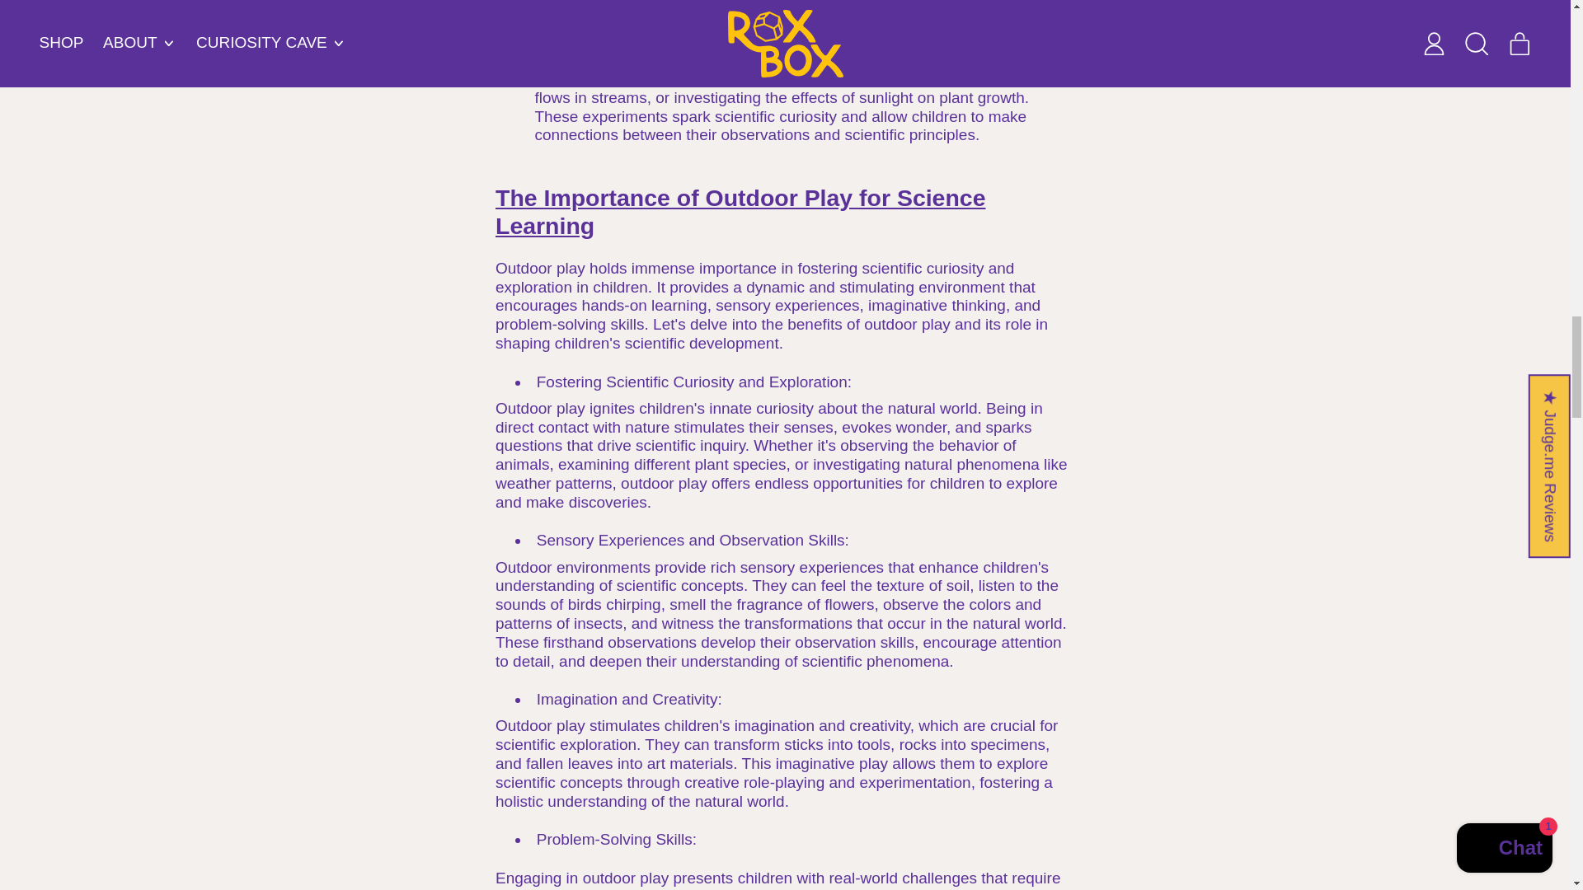 This screenshot has width=1583, height=890. What do you see at coordinates (740, 211) in the screenshot?
I see `outdoor play for fostering curiosity in kids` at bounding box center [740, 211].